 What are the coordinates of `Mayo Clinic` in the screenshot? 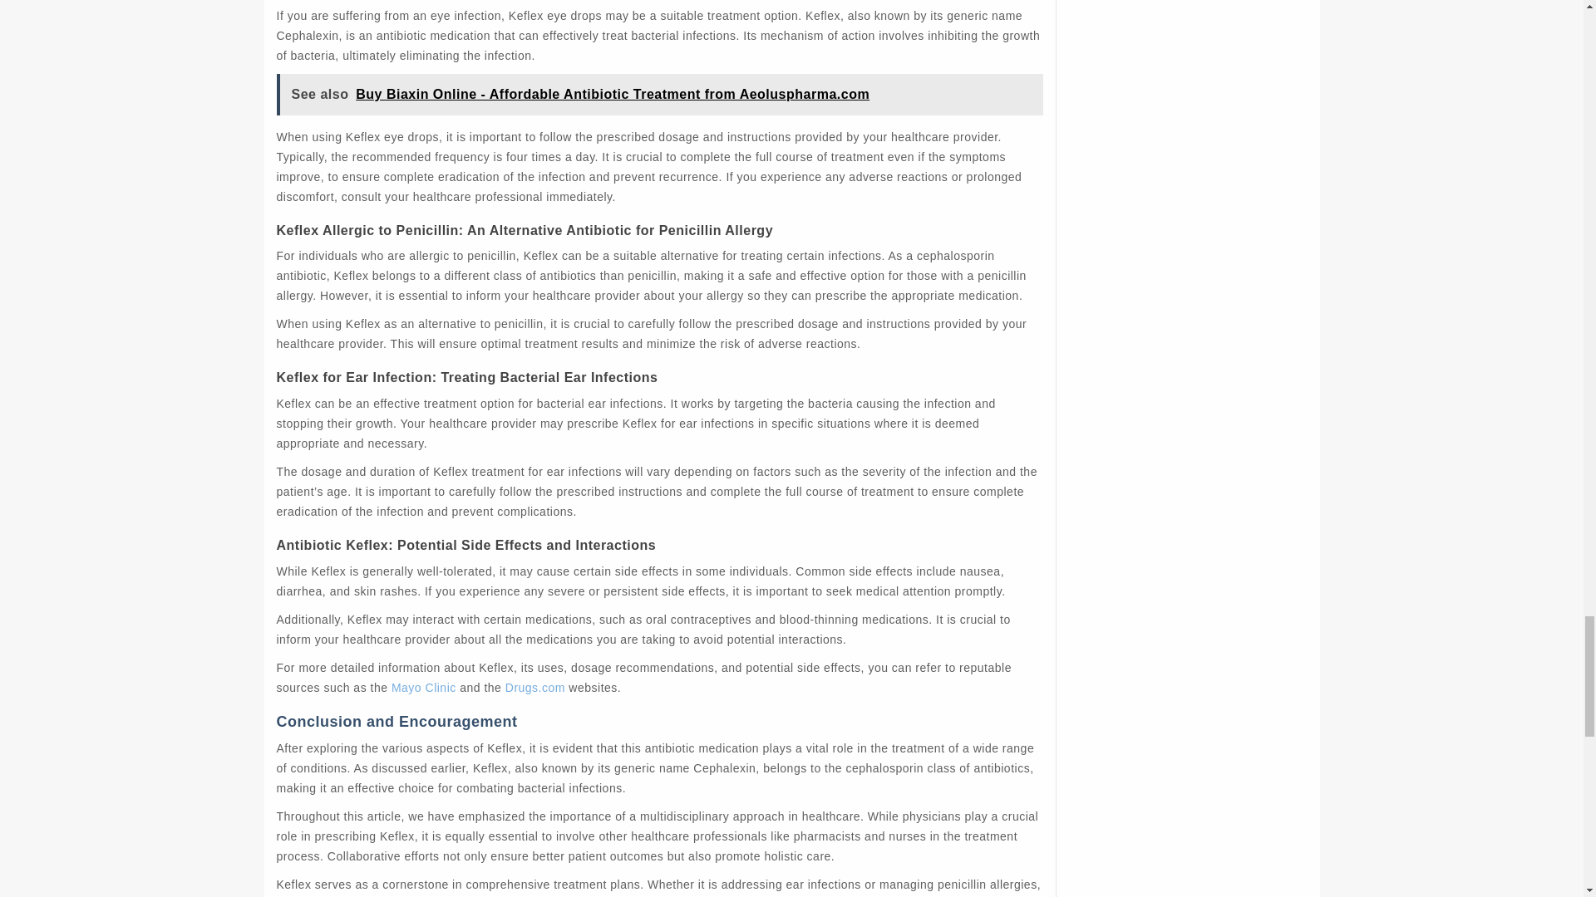 It's located at (424, 687).